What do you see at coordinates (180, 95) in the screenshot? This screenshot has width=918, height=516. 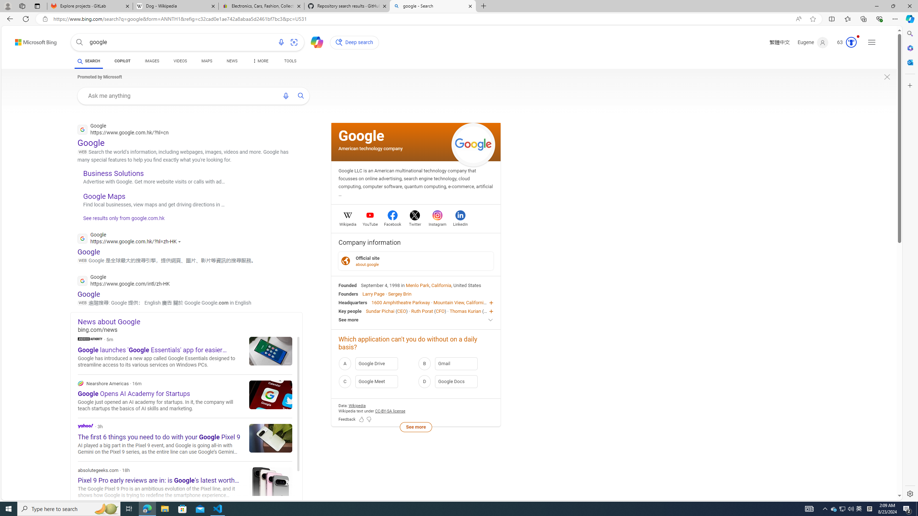 I see `Ask me anything` at bounding box center [180, 95].